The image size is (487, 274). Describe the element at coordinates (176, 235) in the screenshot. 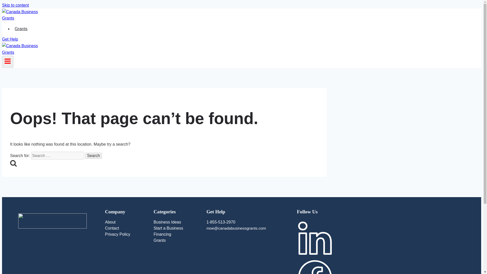

I see `Financing` at that location.